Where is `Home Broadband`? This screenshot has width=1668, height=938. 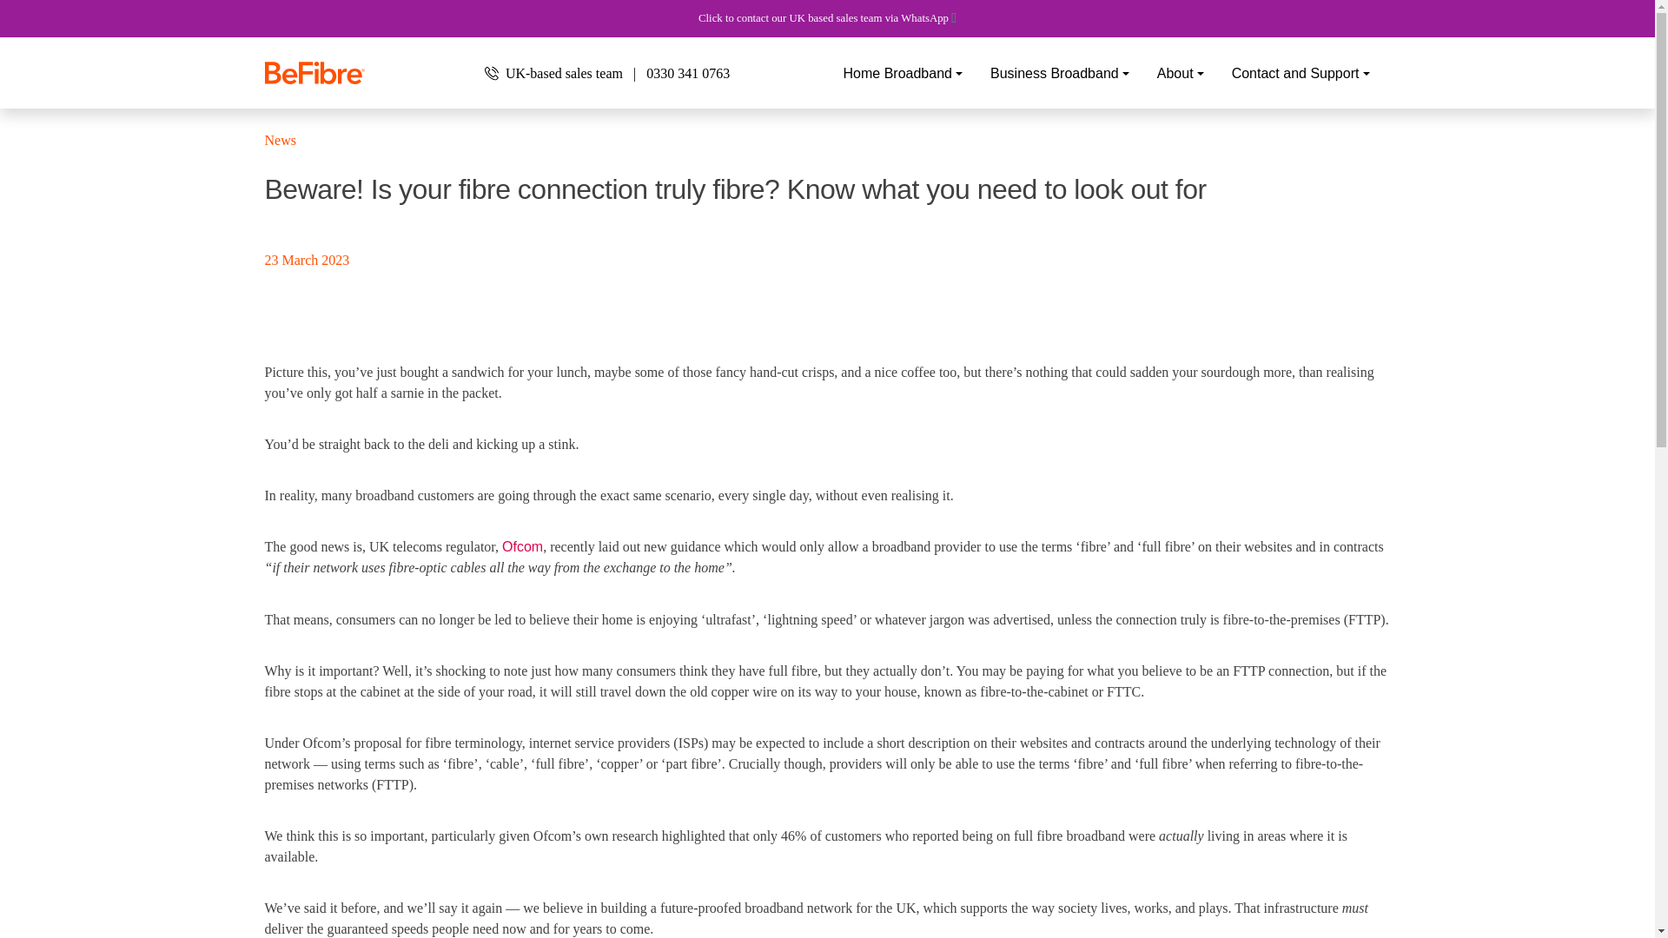 Home Broadband is located at coordinates (903, 73).